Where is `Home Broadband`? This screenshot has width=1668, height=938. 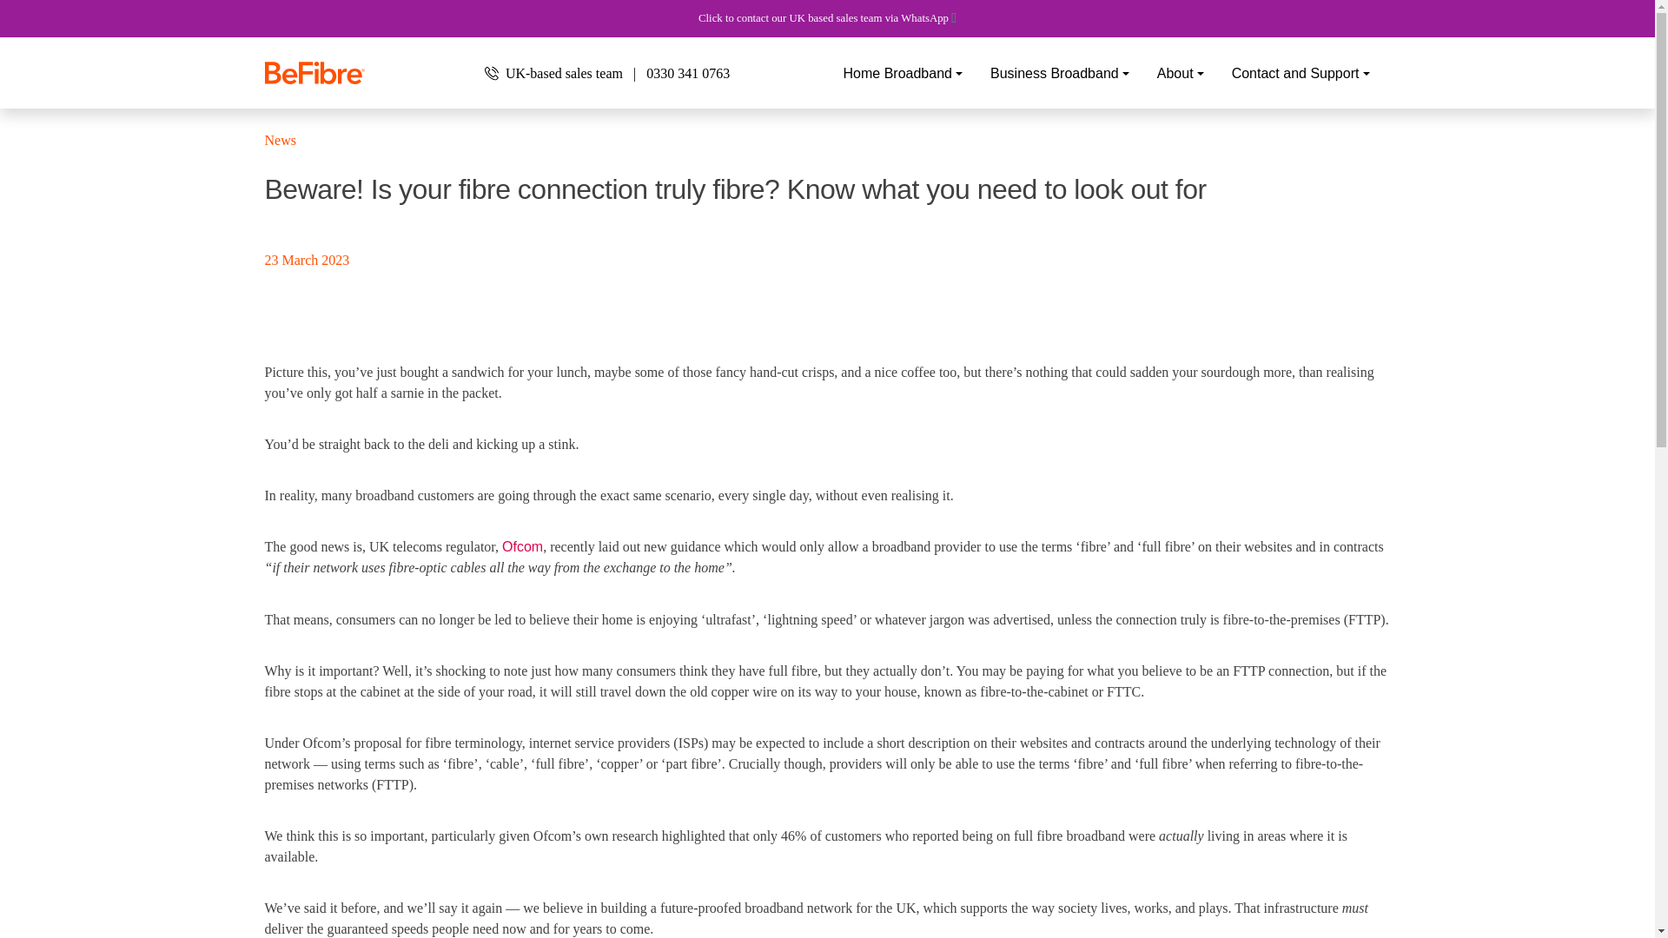 Home Broadband is located at coordinates (903, 73).